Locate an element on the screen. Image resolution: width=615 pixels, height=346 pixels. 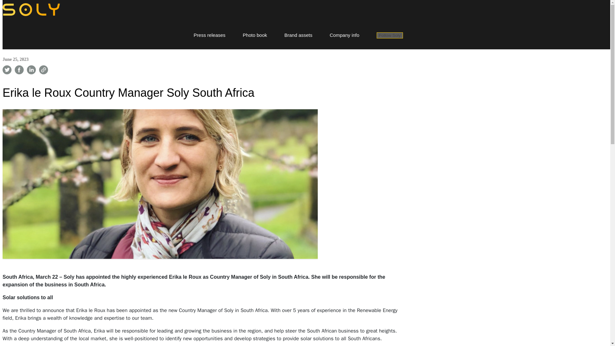
Photo book is located at coordinates (255, 35).